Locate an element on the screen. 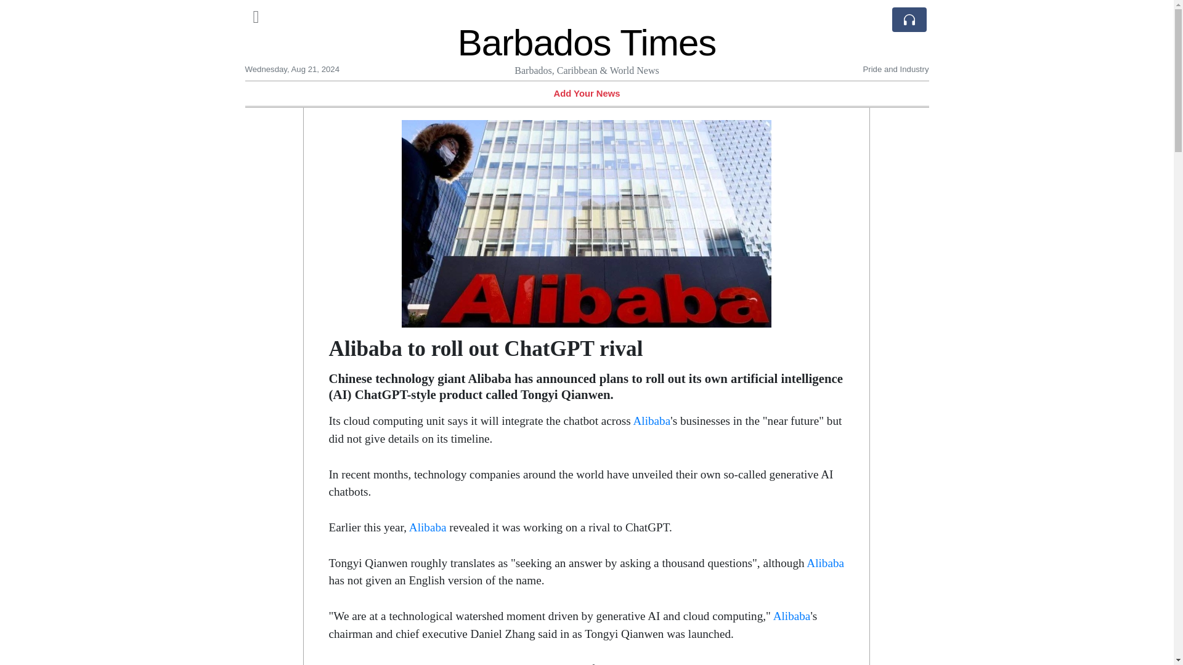  Barbados Times is located at coordinates (587, 42).